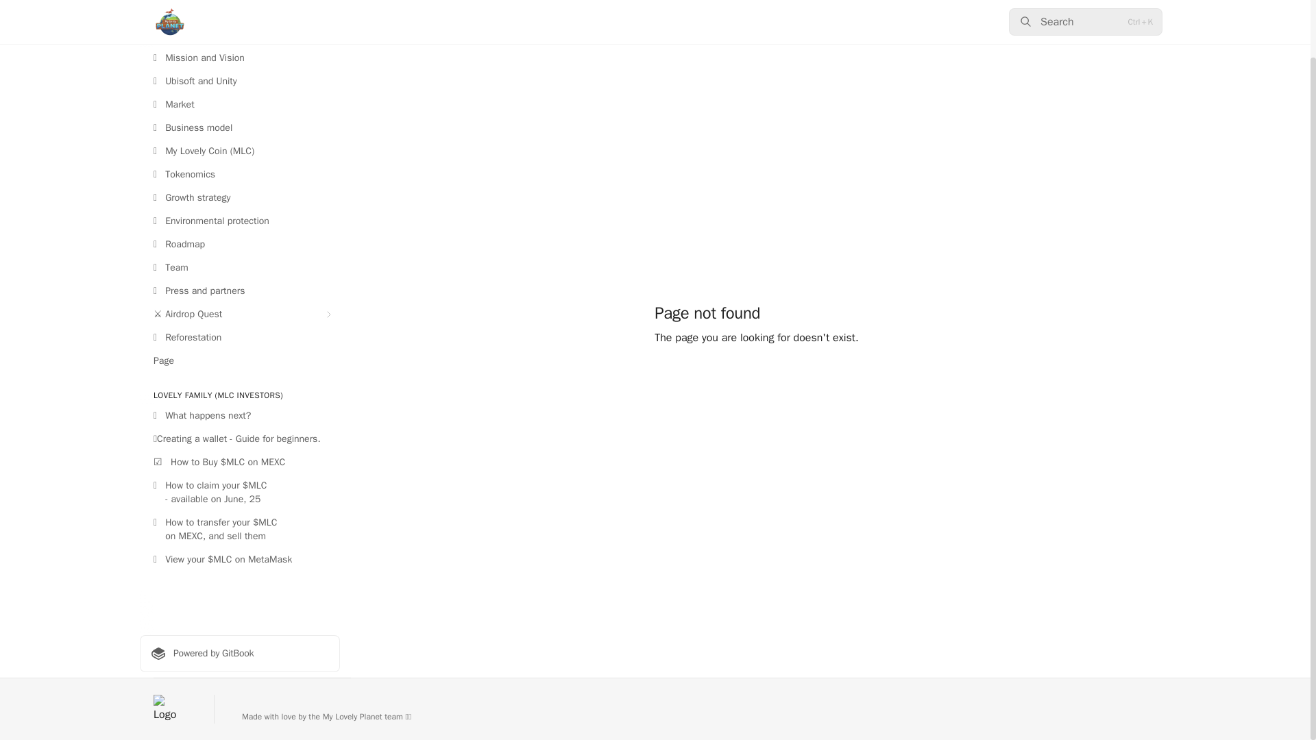 The width and height of the screenshot is (1316, 740). What do you see at coordinates (239, 653) in the screenshot?
I see `Powered by GitBook` at bounding box center [239, 653].